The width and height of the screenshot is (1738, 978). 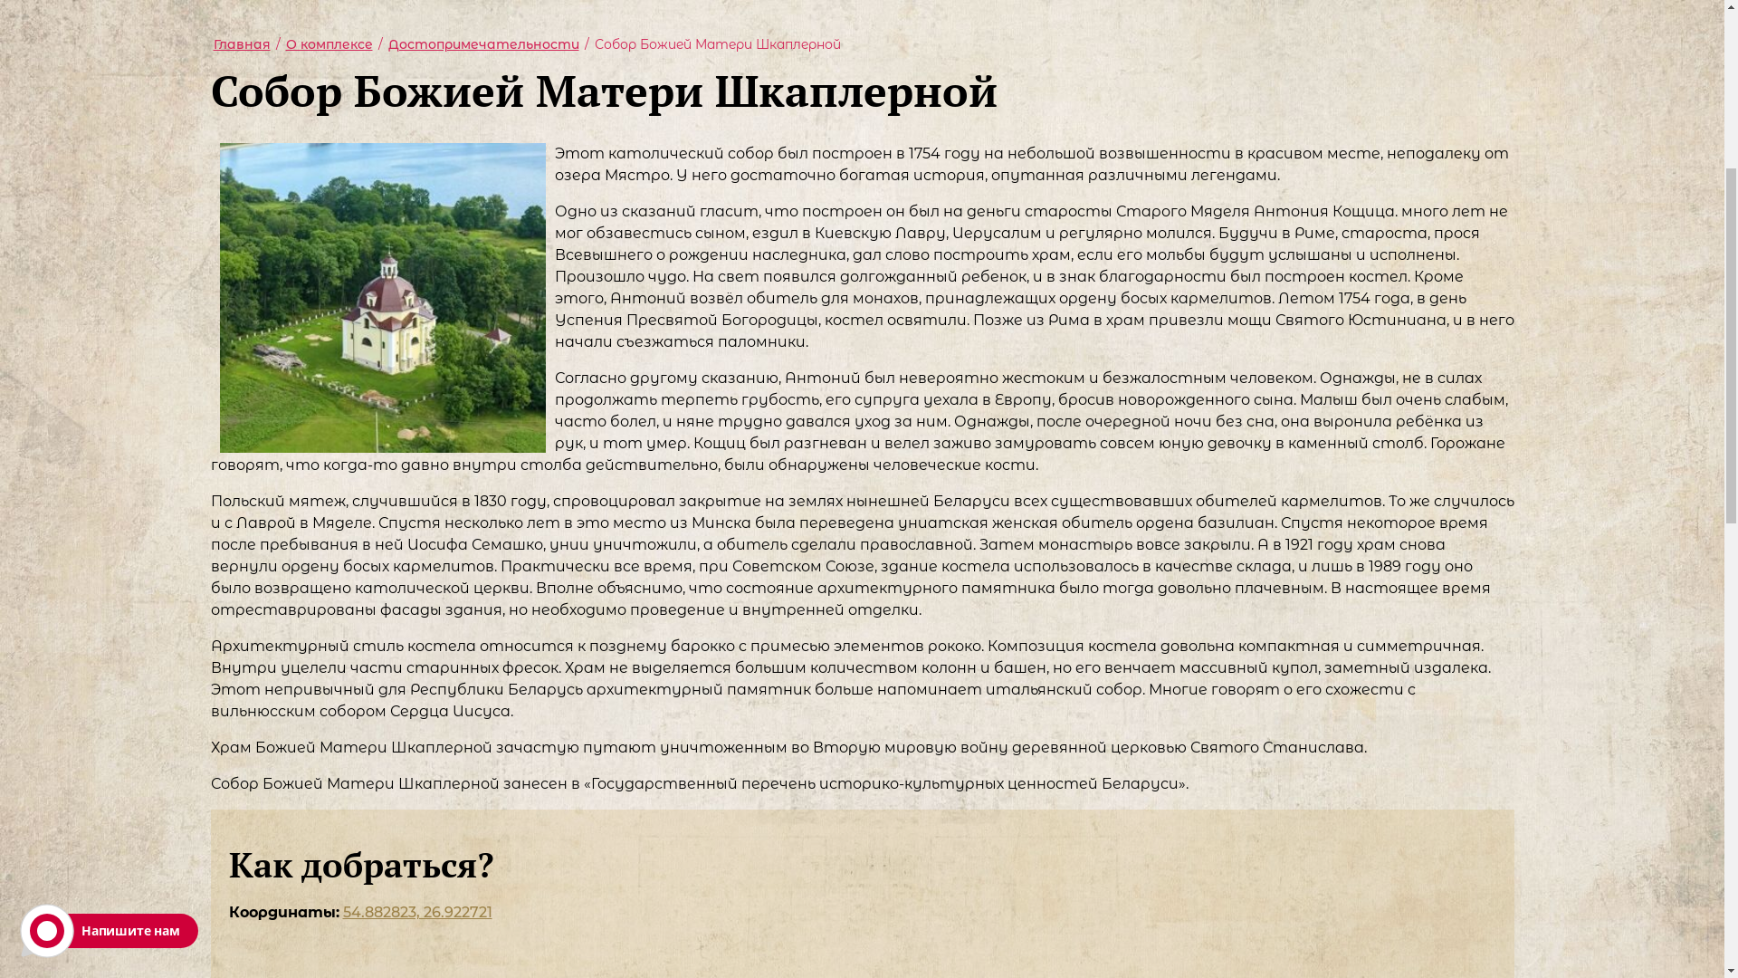 What do you see at coordinates (345, 161) in the screenshot?
I see `info@nanosyotdyh.by` at bounding box center [345, 161].